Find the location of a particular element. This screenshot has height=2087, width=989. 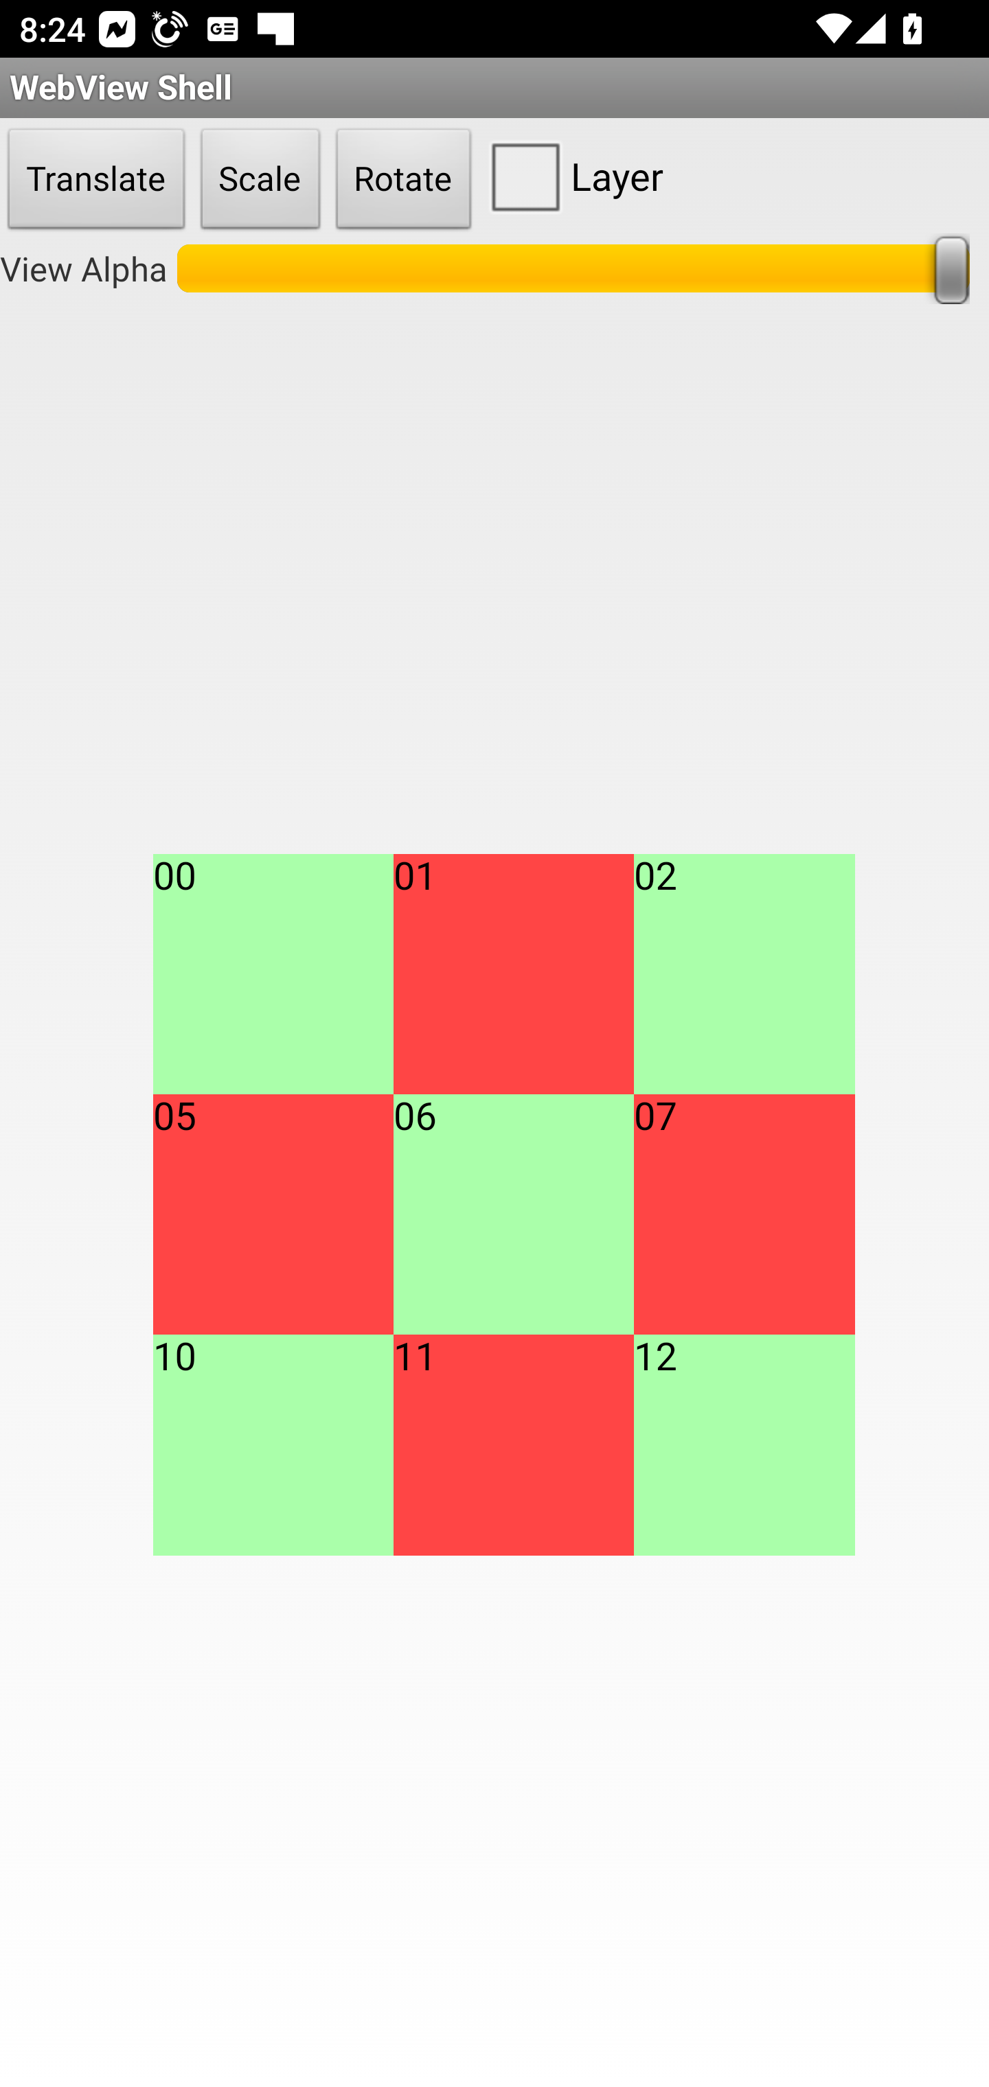

Layer is located at coordinates (571, 176).